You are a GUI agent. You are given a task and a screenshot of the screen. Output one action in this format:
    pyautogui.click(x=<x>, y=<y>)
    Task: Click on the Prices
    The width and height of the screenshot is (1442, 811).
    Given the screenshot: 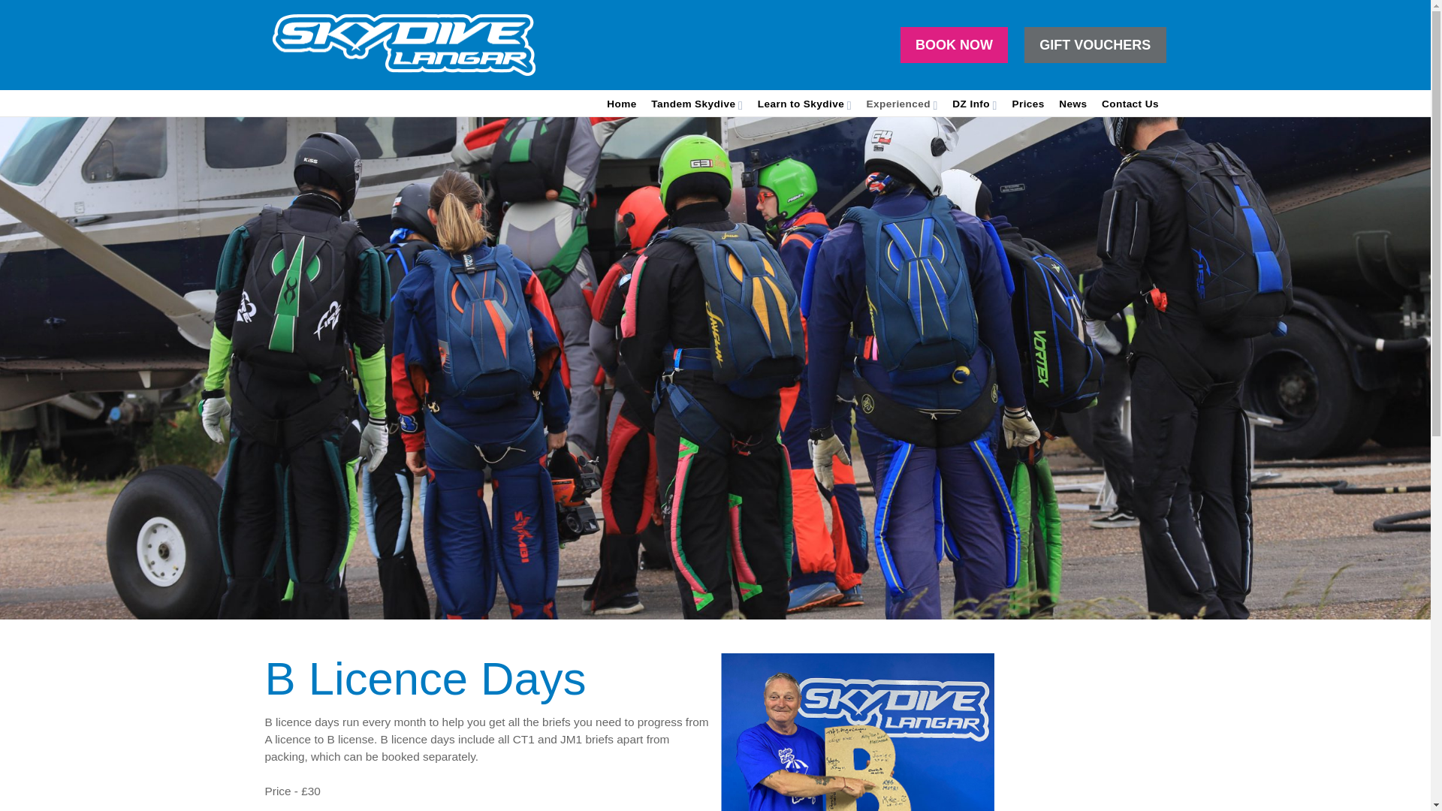 What is the action you would take?
    pyautogui.click(x=1027, y=104)
    